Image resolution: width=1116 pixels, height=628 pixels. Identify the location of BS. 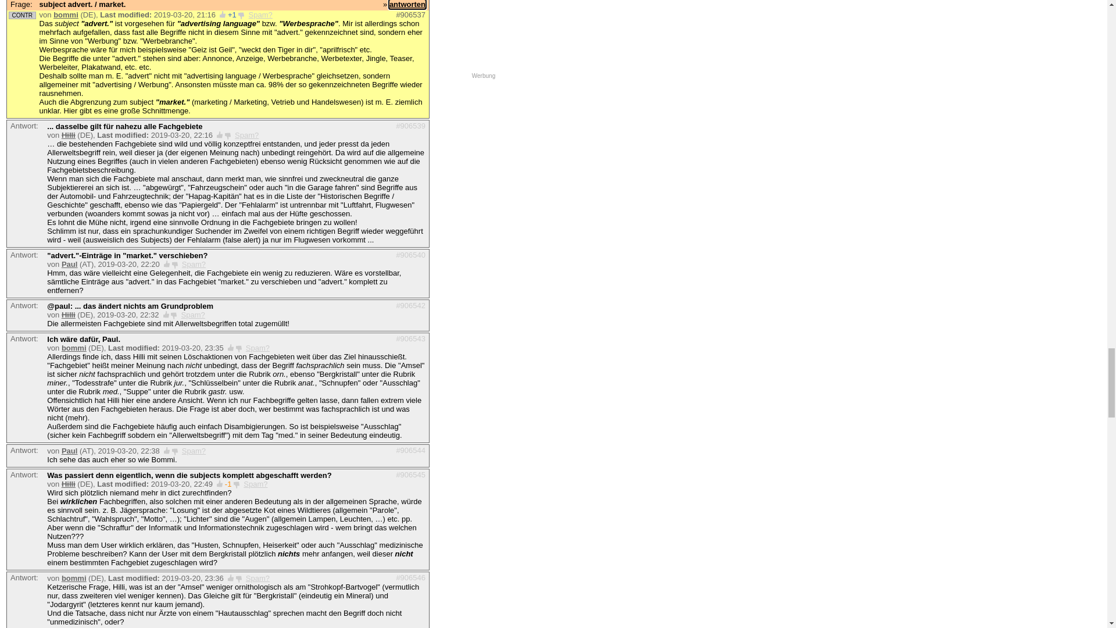
(794, 7).